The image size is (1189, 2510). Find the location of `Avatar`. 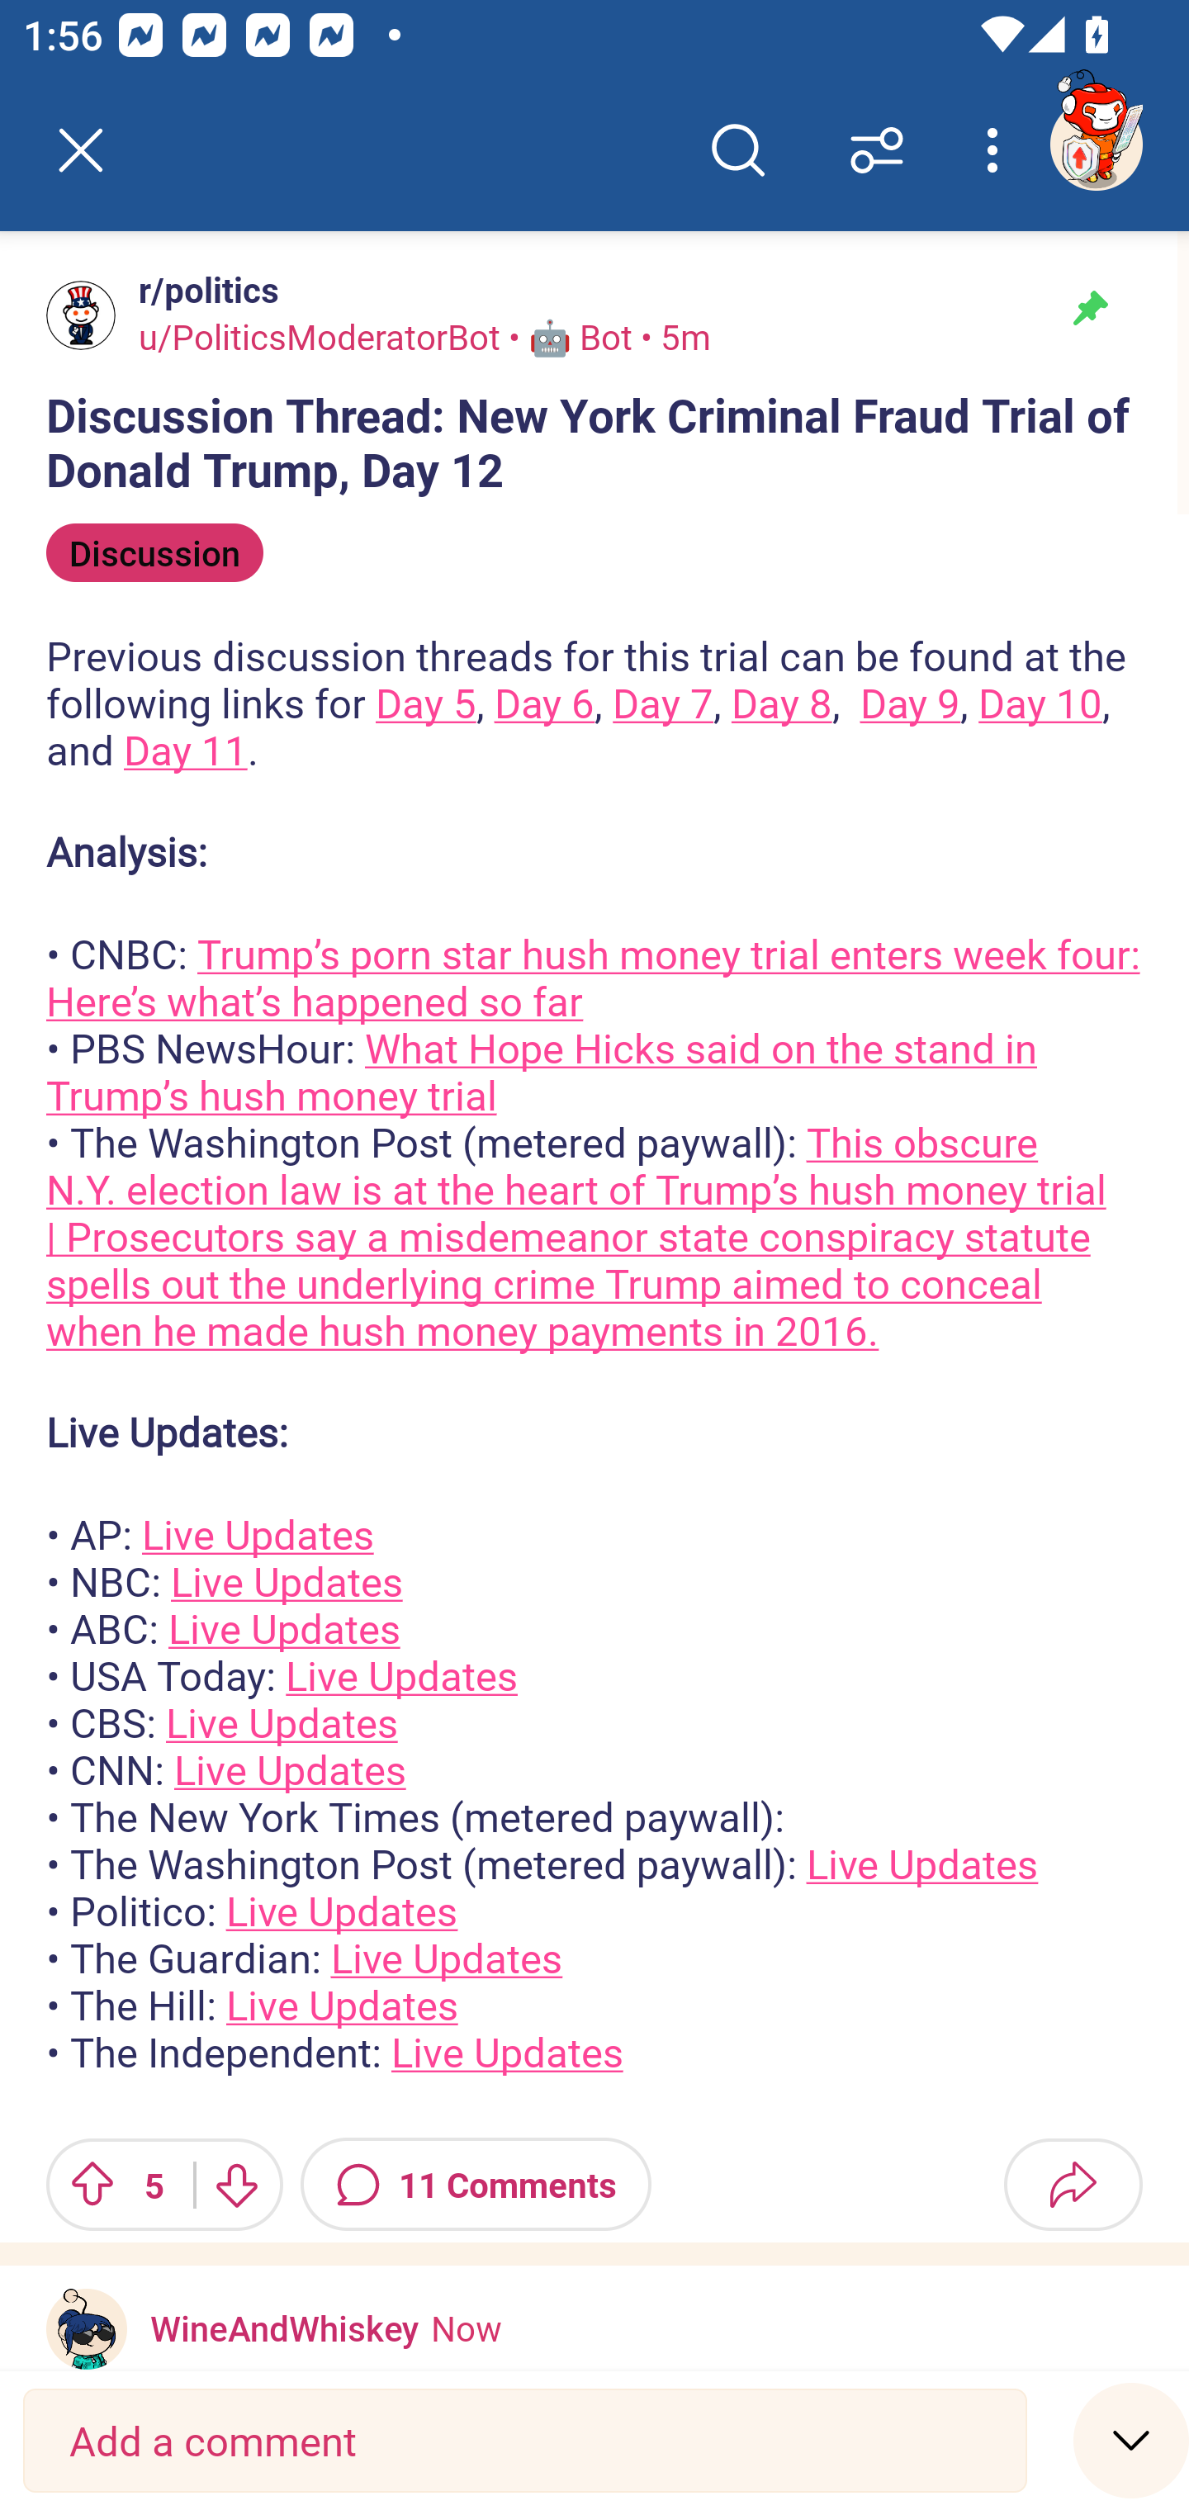

Avatar is located at coordinates (81, 315).